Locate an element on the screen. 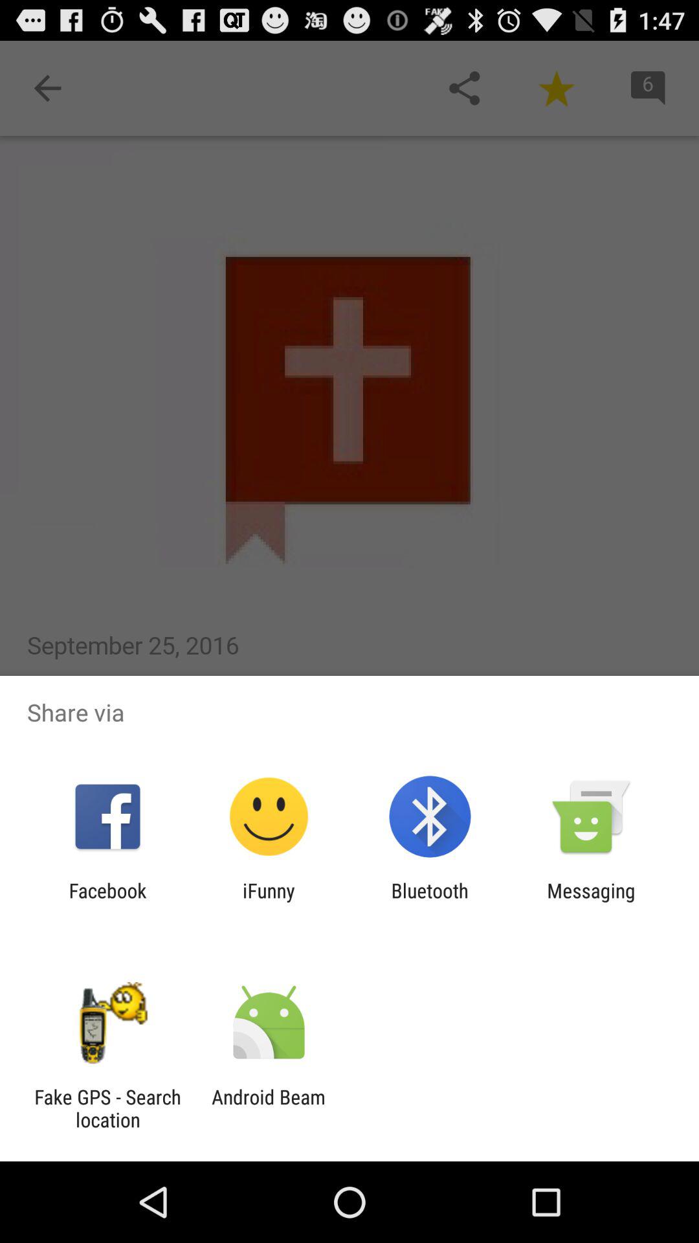 Image resolution: width=699 pixels, height=1243 pixels. choose icon to the right of facebook app is located at coordinates (269, 902).